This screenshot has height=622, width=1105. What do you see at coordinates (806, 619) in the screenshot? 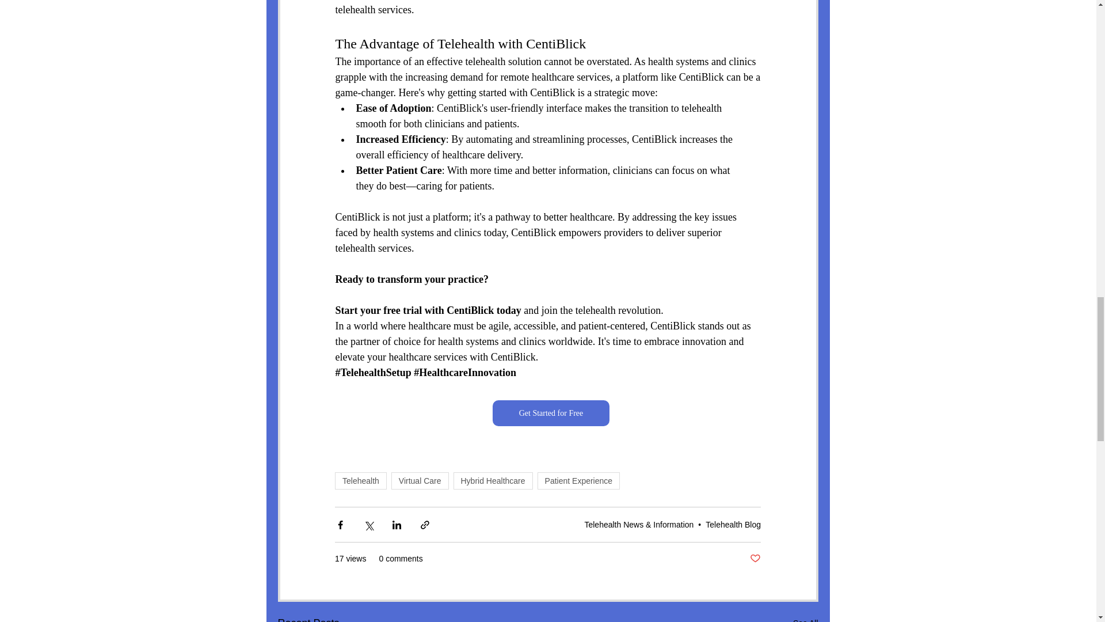
I see `See All` at bounding box center [806, 619].